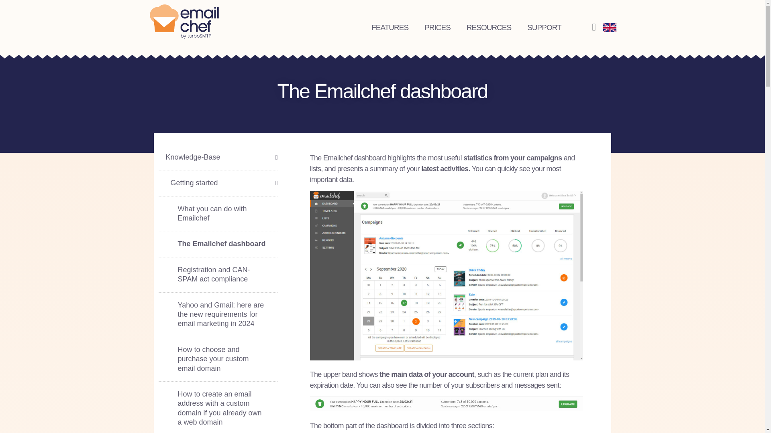  Describe the element at coordinates (217, 275) in the screenshot. I see `Registration and CAN-SPAM act compliance` at that location.